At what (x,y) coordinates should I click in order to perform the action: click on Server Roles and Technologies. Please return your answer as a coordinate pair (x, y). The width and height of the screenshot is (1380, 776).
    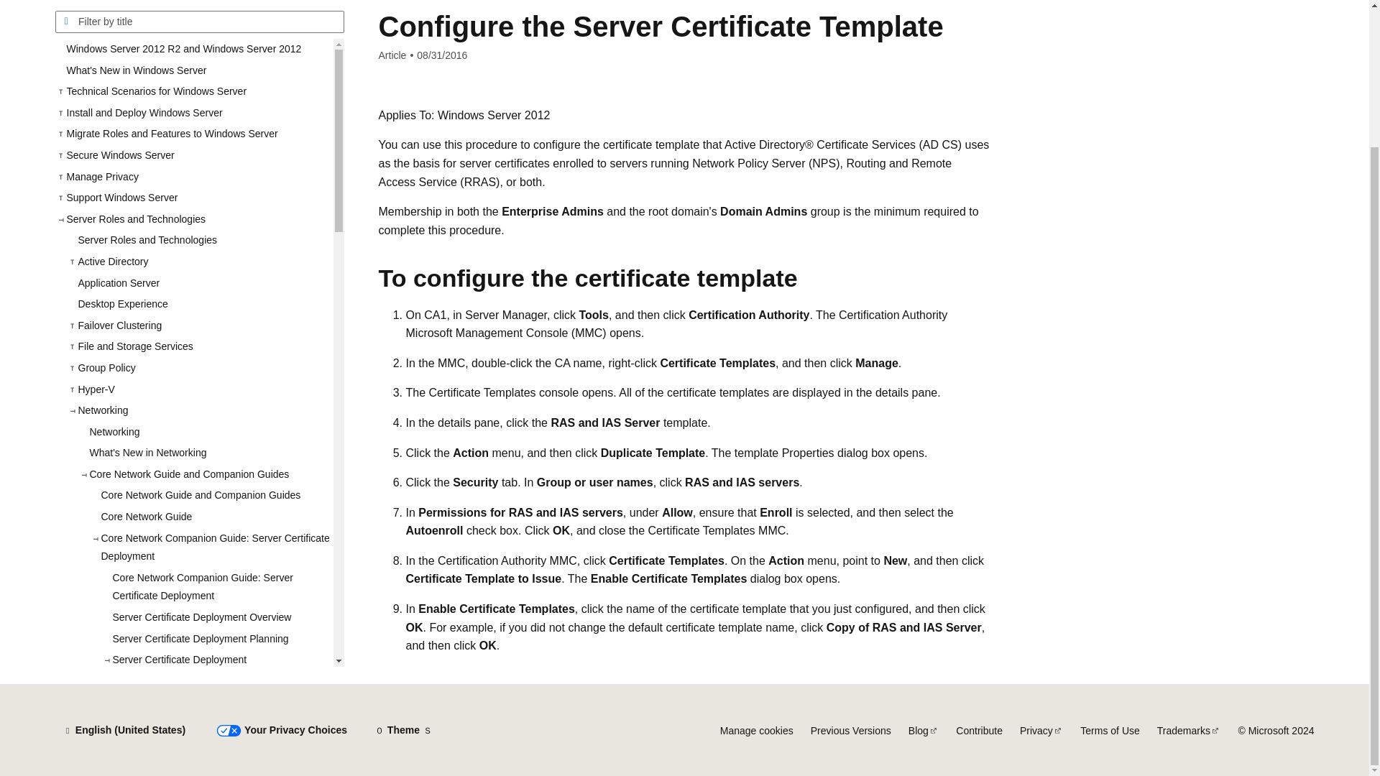
    Looking at the image, I should click on (199, 207).